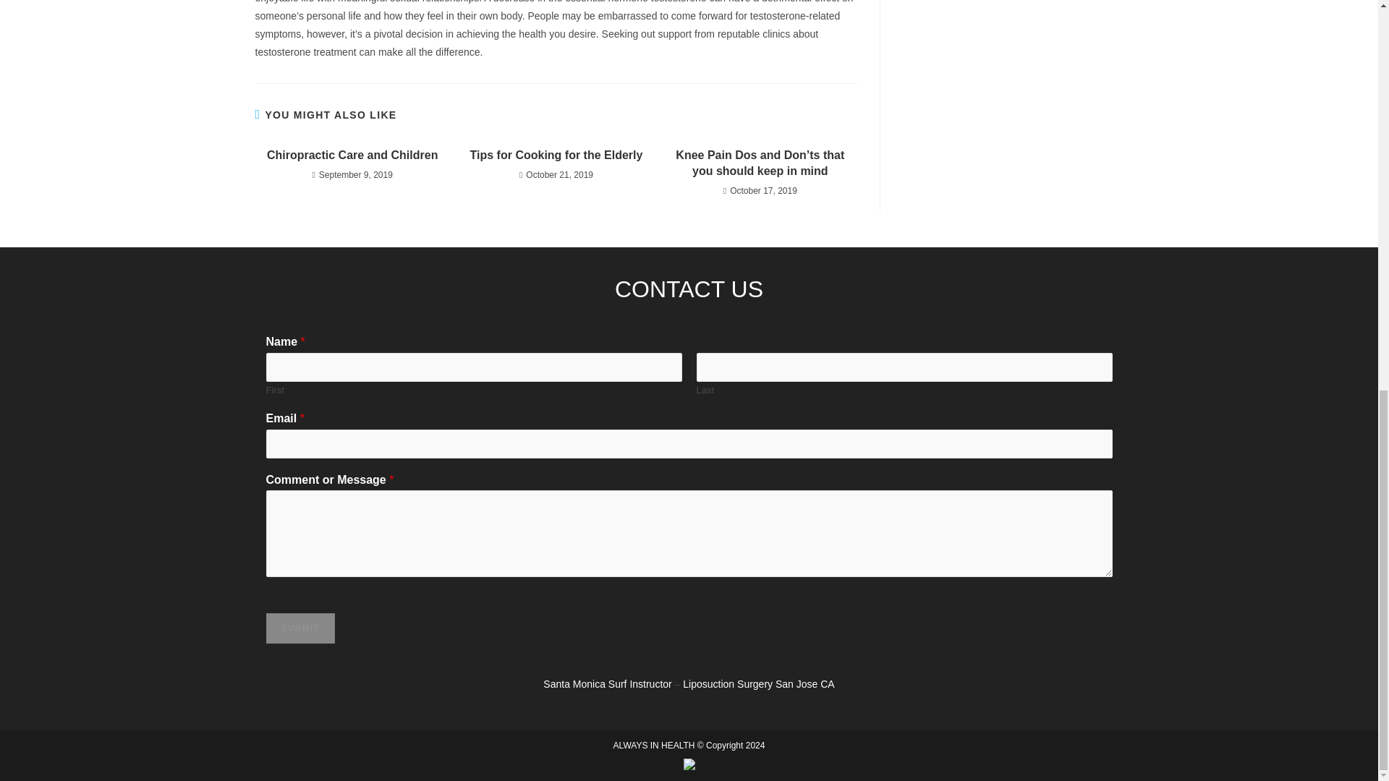 The image size is (1389, 781). What do you see at coordinates (556, 155) in the screenshot?
I see `Tips for Cooking for the Elderly` at bounding box center [556, 155].